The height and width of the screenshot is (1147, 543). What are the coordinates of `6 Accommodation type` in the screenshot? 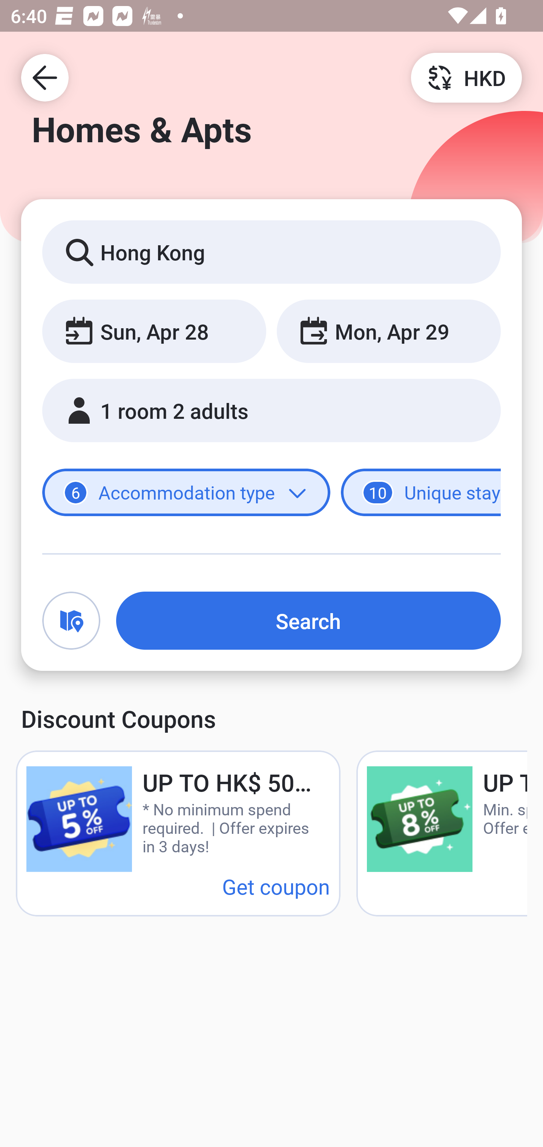 It's located at (186, 493).